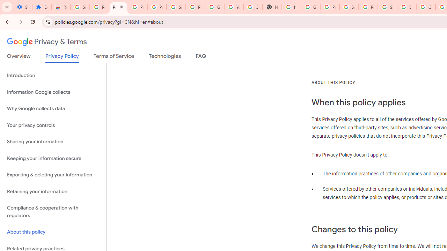 This screenshot has height=251, width=447. What do you see at coordinates (406, 7) in the screenshot?
I see `Sign in - Google Accounts` at bounding box center [406, 7].